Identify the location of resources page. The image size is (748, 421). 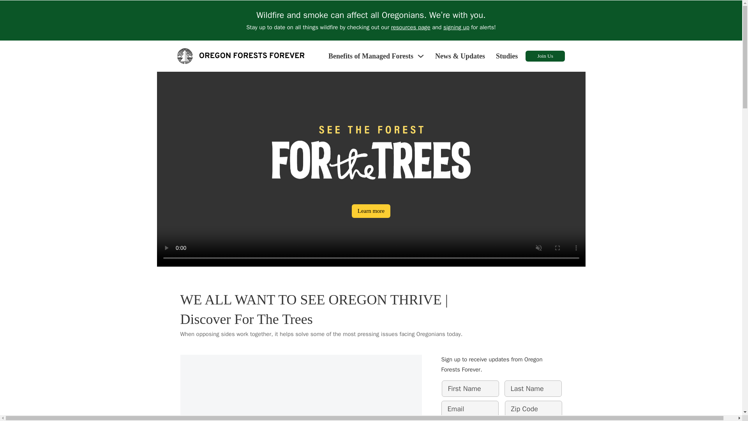
(411, 27).